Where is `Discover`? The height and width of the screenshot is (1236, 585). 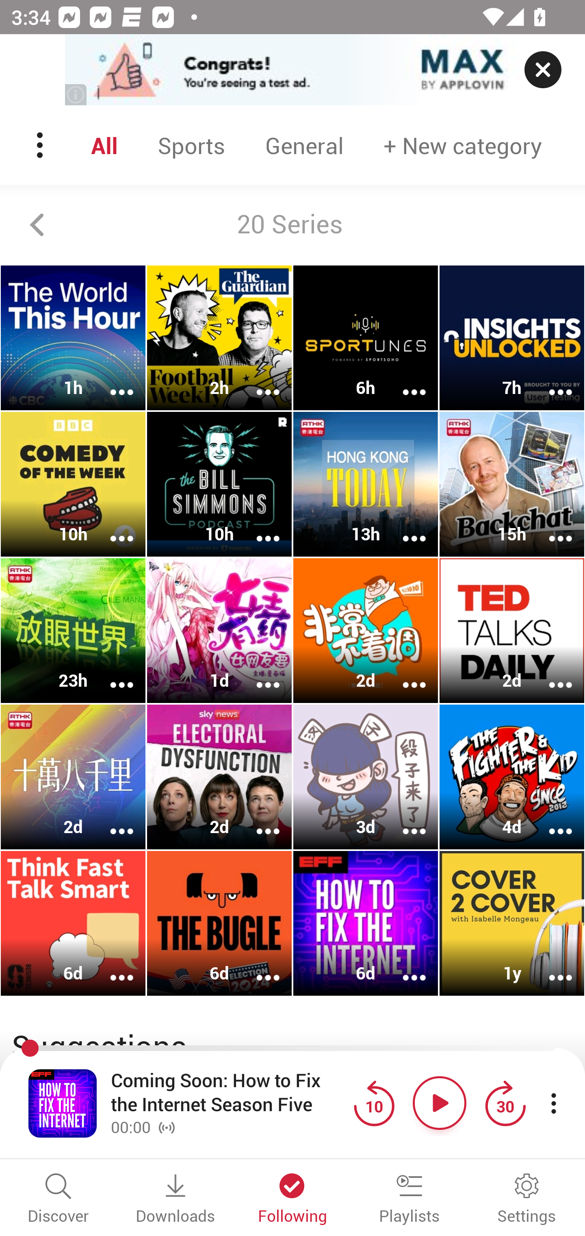
Discover is located at coordinates (58, 1199).